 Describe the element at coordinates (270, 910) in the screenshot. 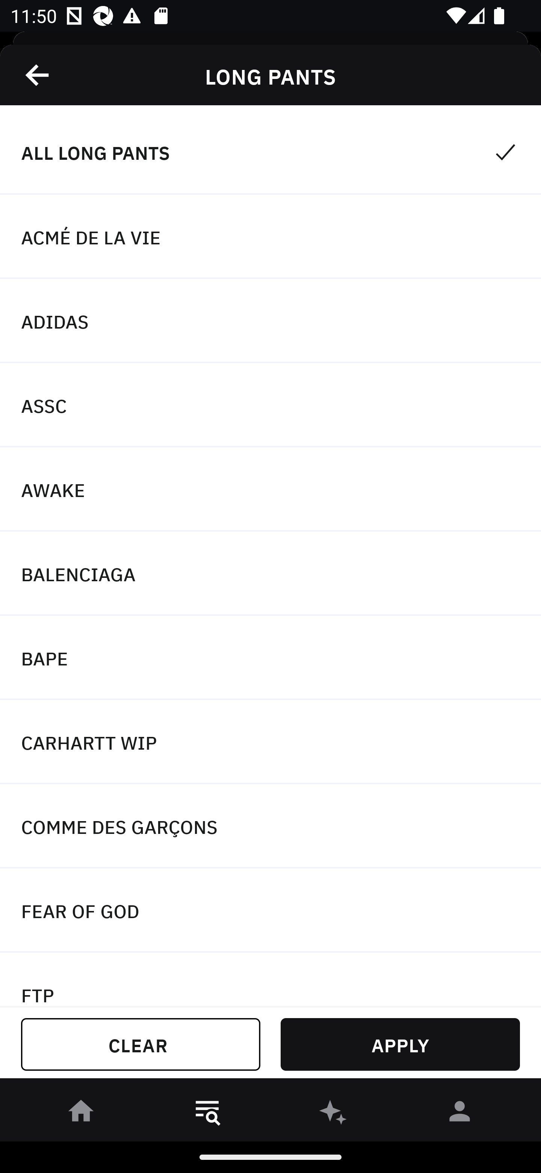

I see `FEAR OF GOD` at that location.